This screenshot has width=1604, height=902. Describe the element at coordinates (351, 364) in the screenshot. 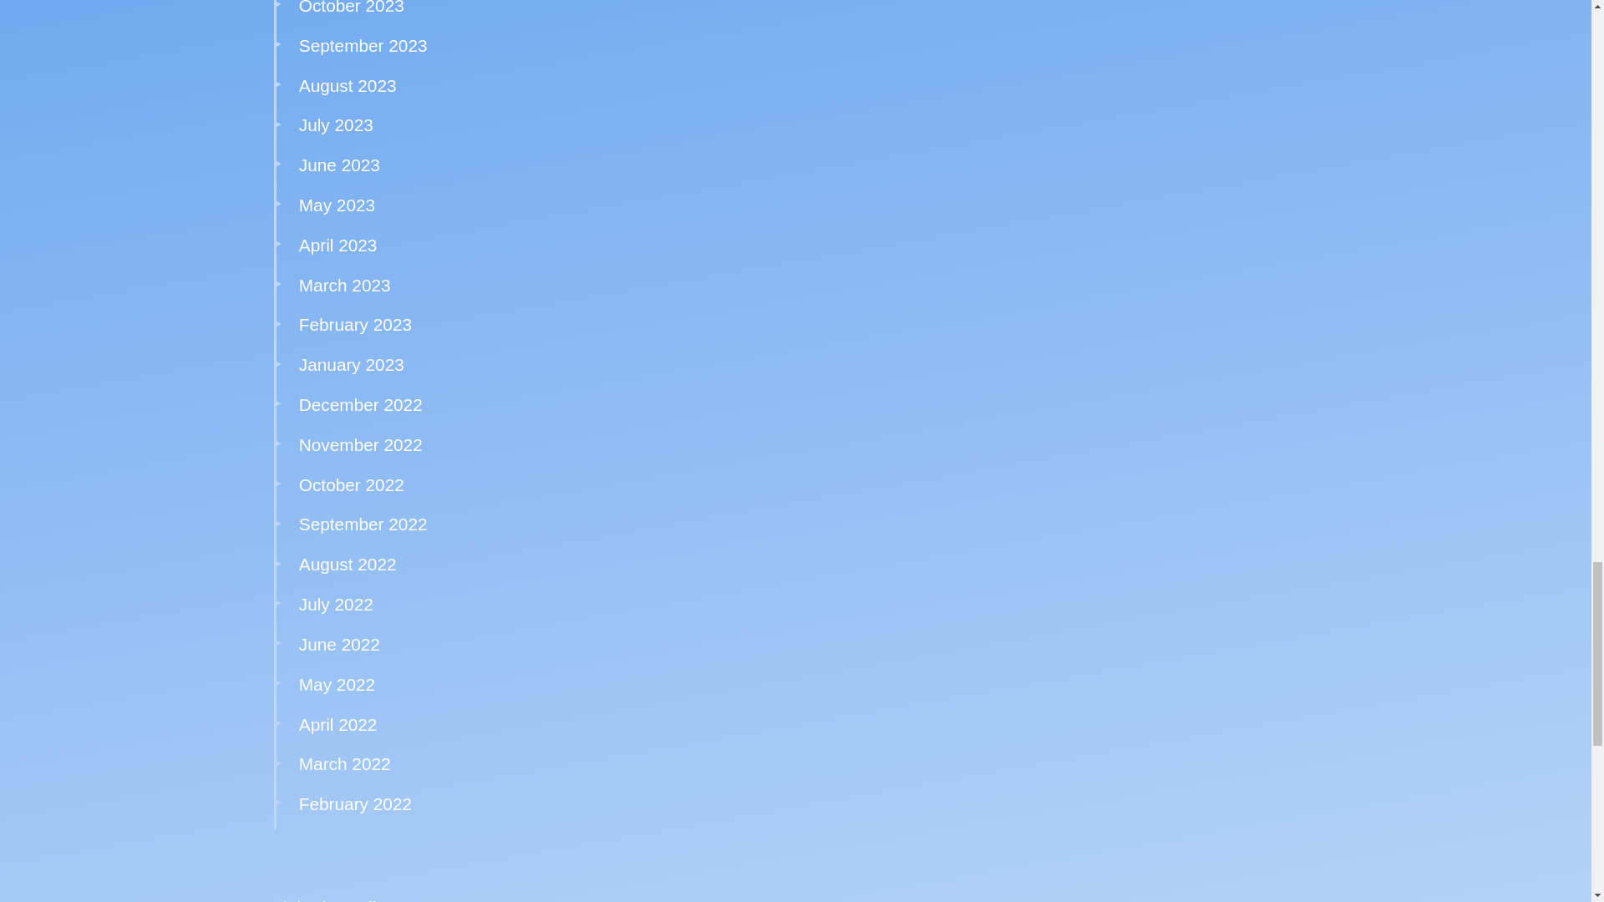

I see `January 2023` at that location.